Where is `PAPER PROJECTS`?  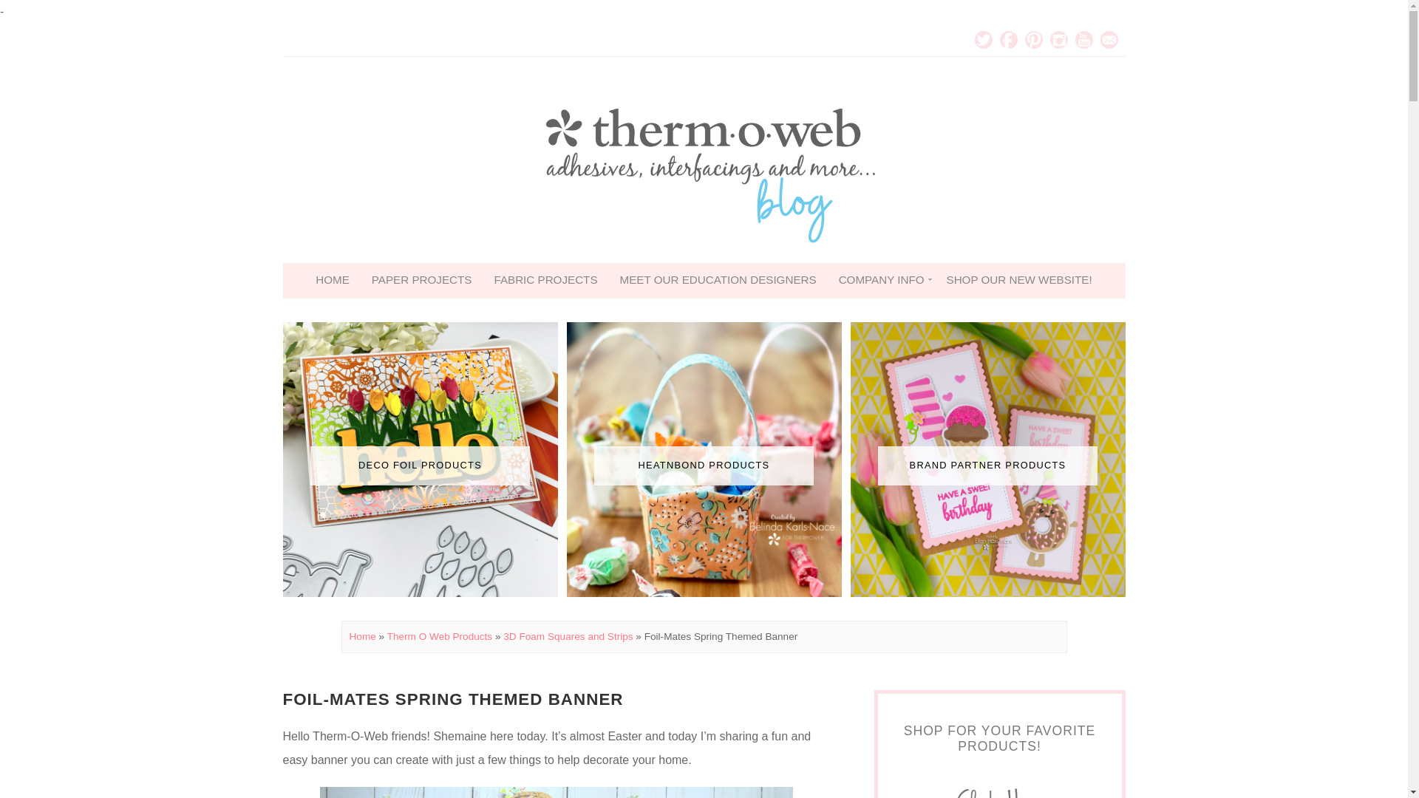
PAPER PROJECTS is located at coordinates (421, 279).